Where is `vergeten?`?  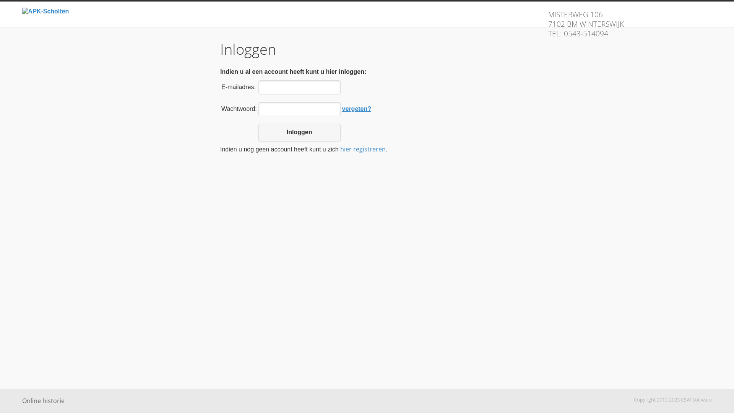 vergeten? is located at coordinates (357, 109).